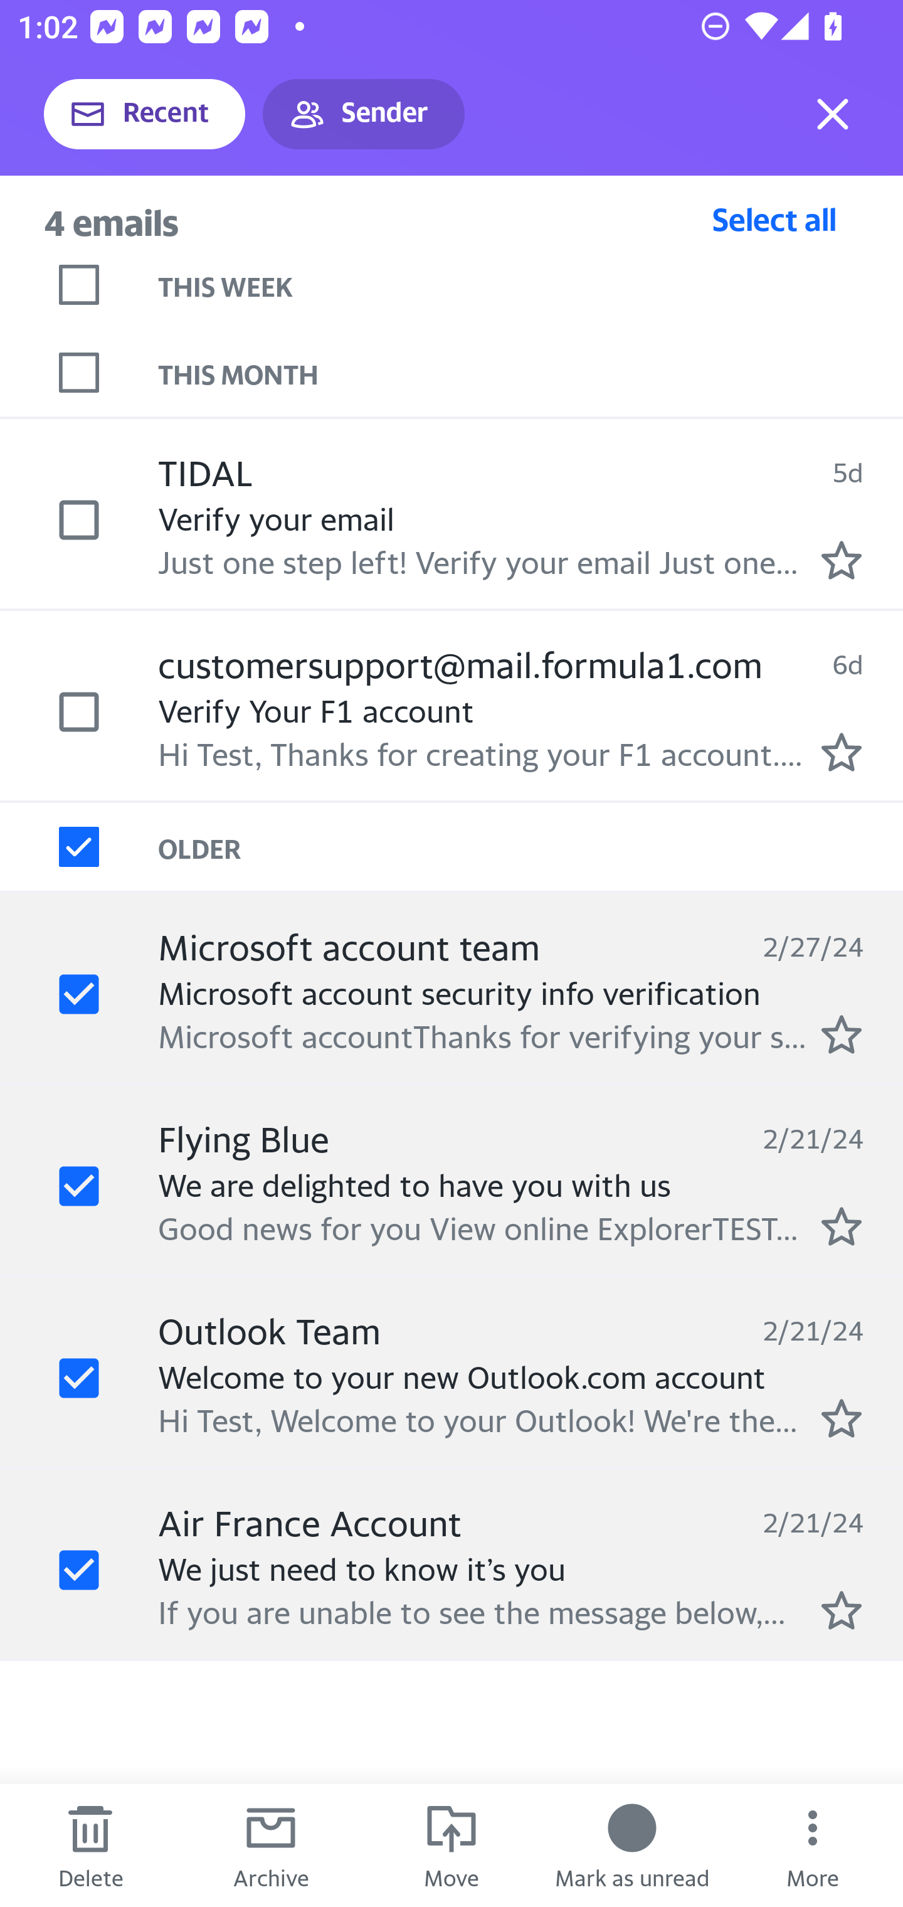  What do you see at coordinates (842, 1418) in the screenshot?
I see `Mark as starred.` at bounding box center [842, 1418].